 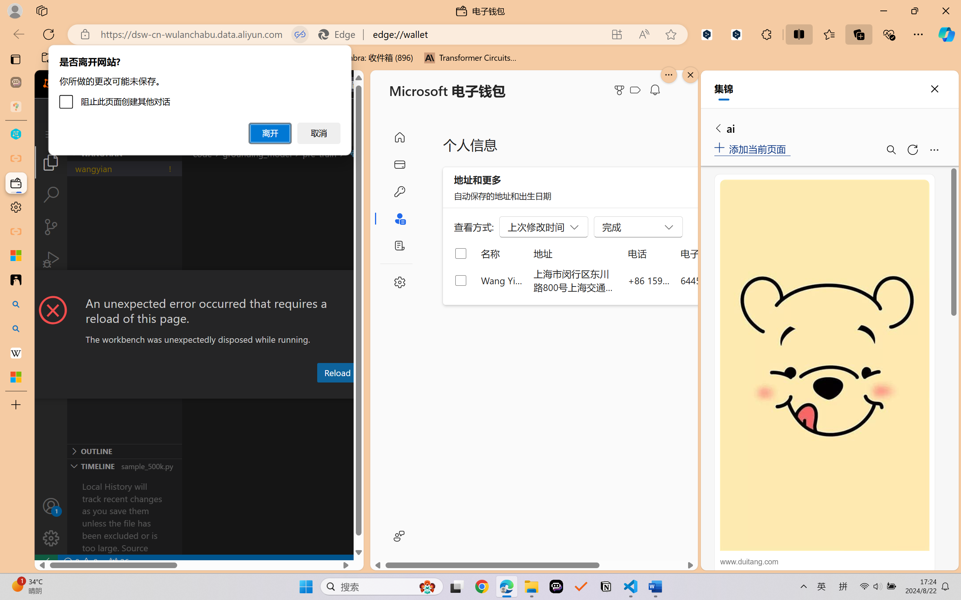 What do you see at coordinates (16, 352) in the screenshot?
I see `Earth - Wikipedia` at bounding box center [16, 352].